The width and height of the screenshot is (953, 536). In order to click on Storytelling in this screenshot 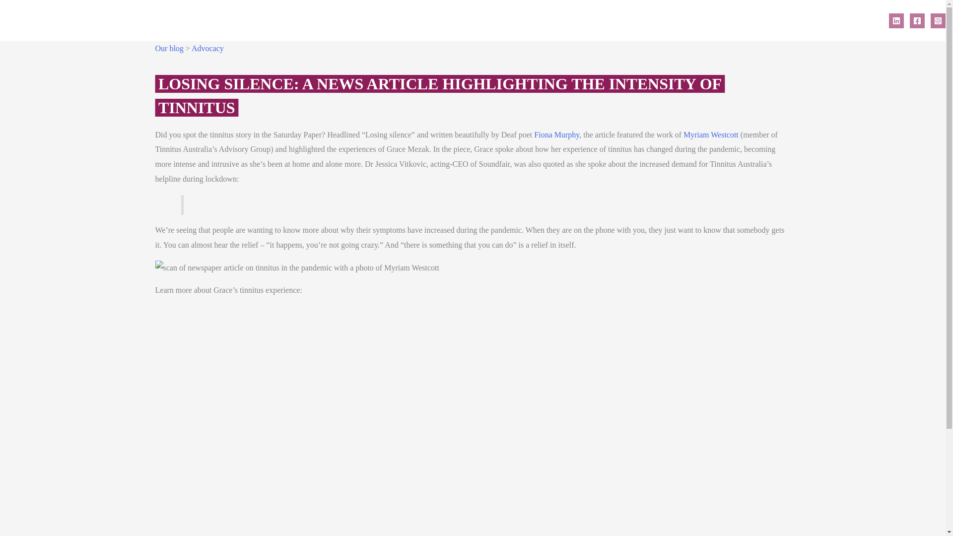, I will do `click(785, 20)`.